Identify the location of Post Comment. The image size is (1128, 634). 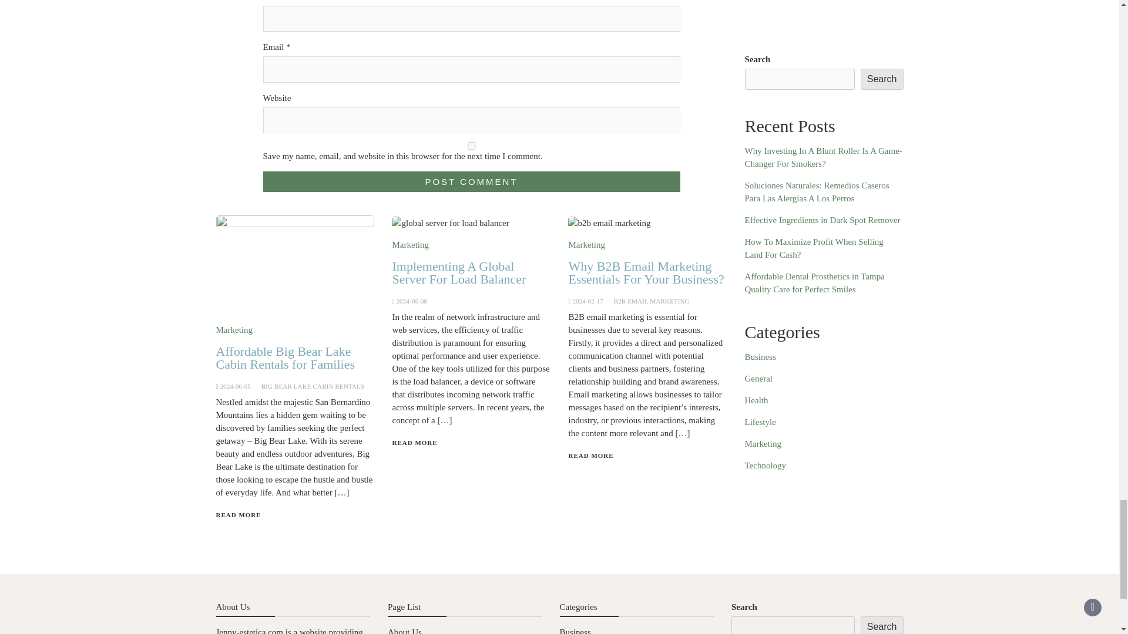
(471, 181).